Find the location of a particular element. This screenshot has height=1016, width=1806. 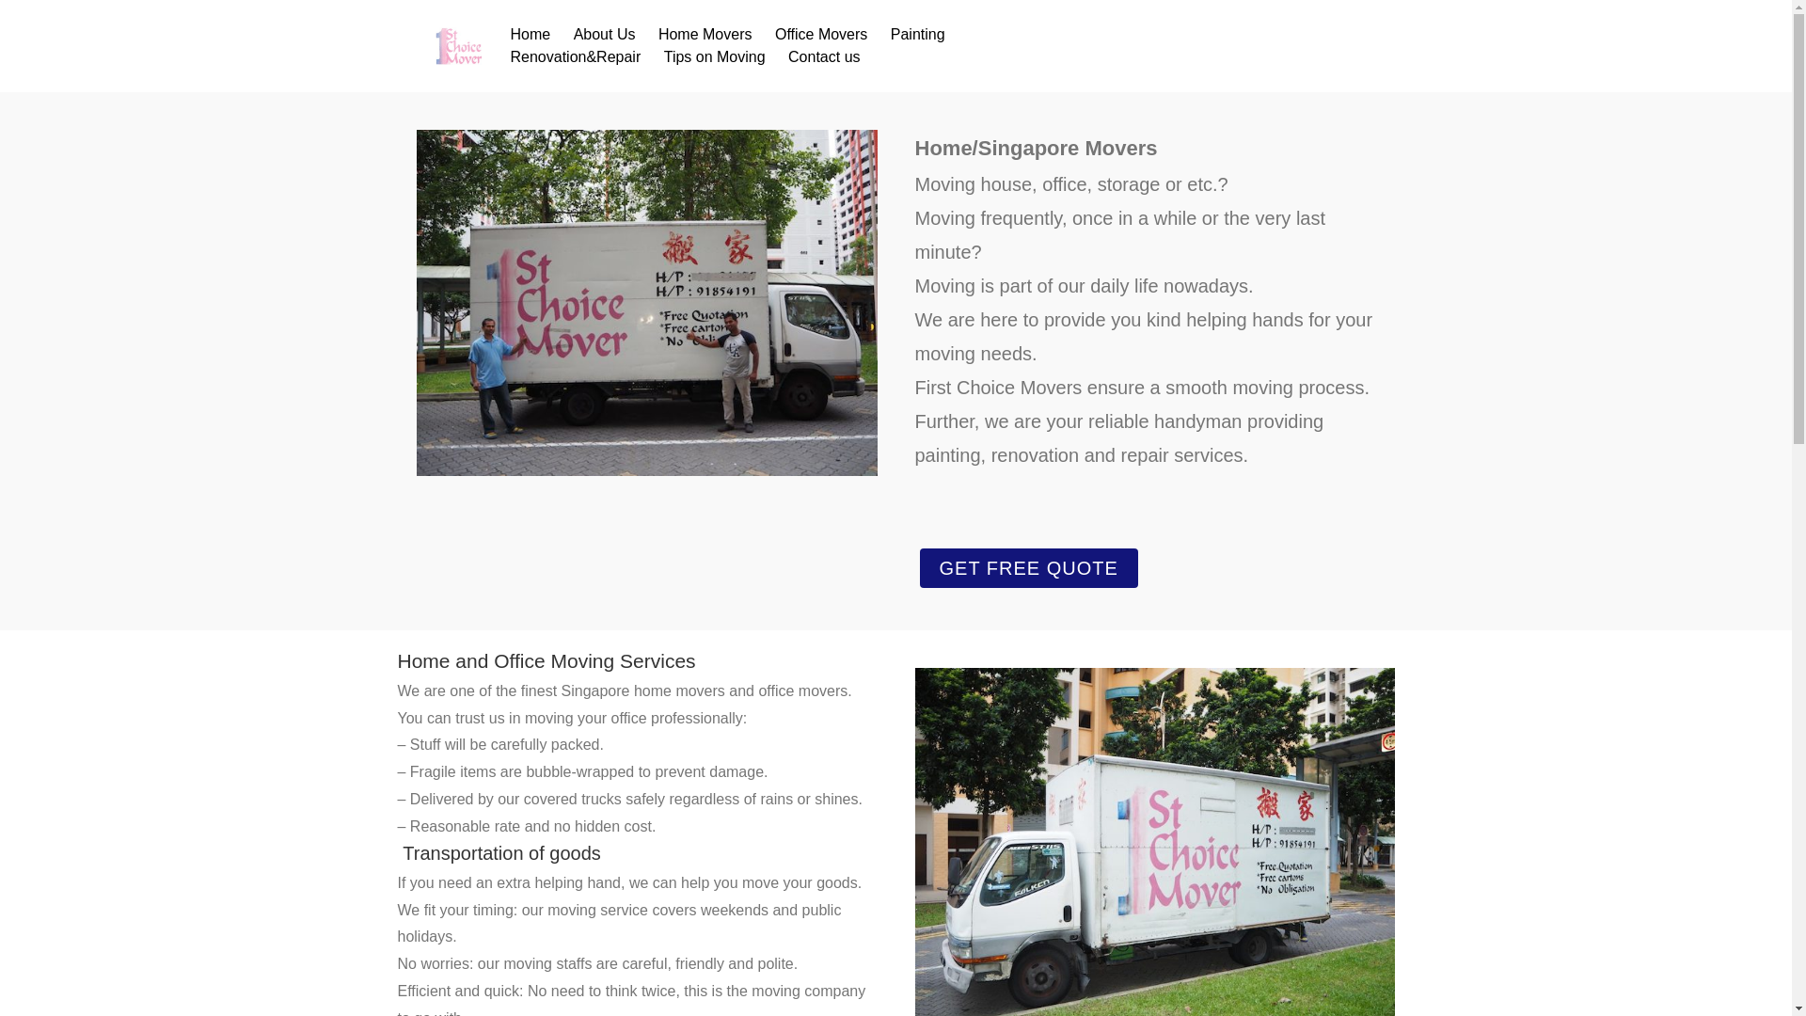

Painting is located at coordinates (918, 35).